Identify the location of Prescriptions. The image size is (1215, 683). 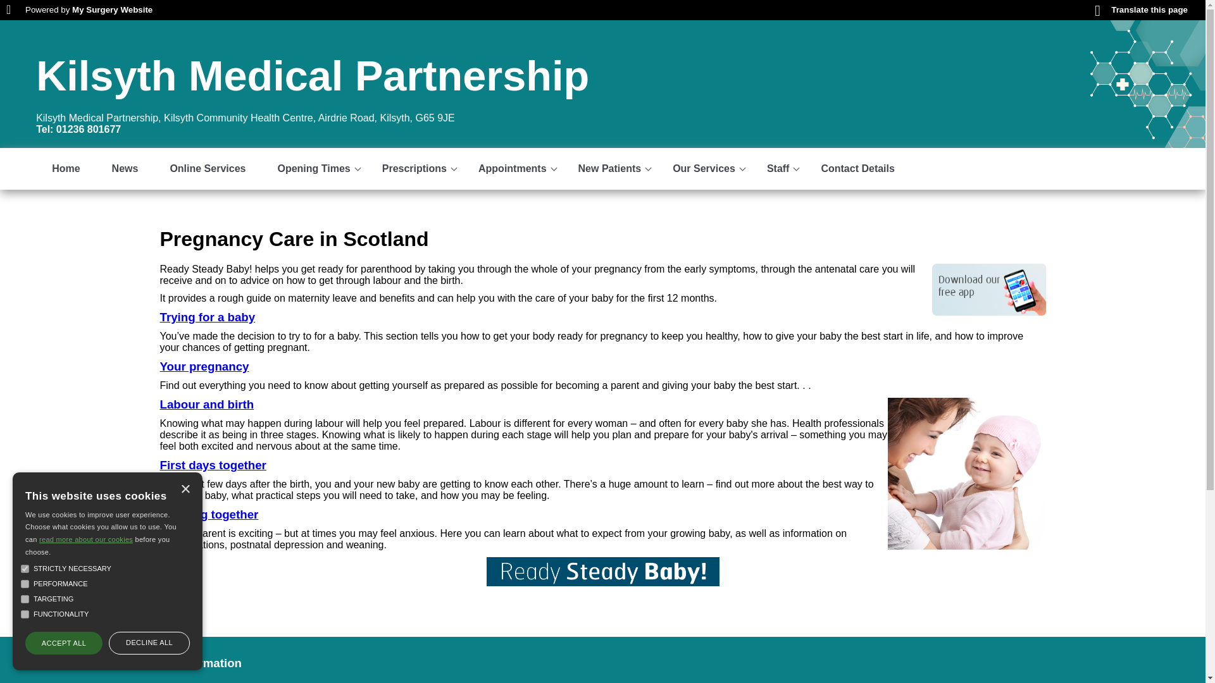
(414, 169).